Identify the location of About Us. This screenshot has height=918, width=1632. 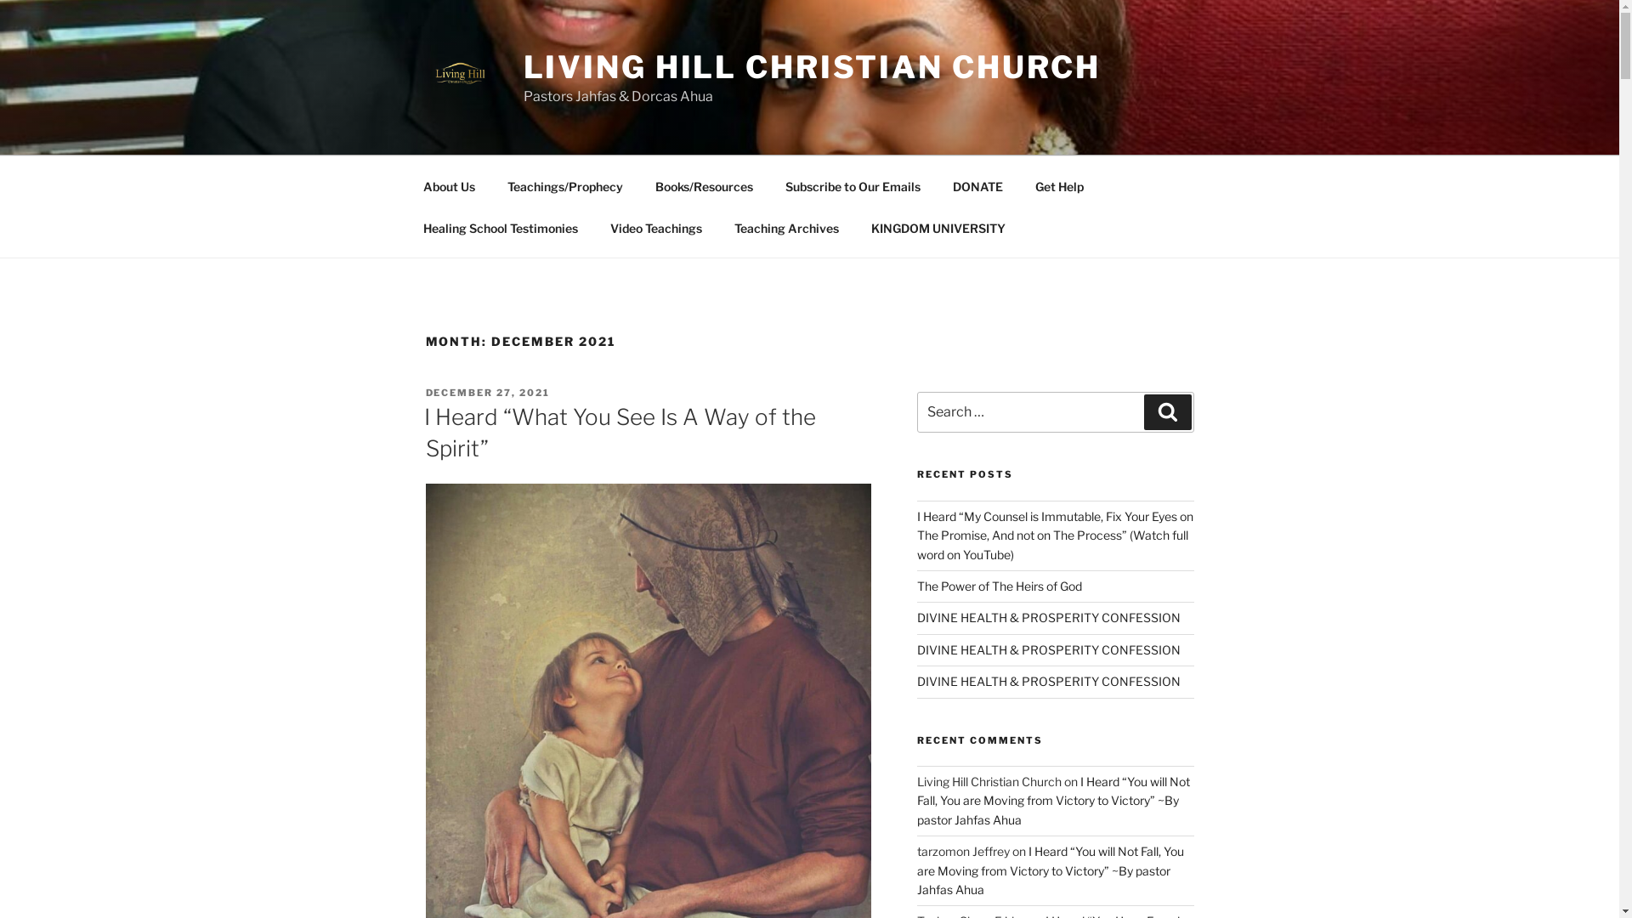
(449, 185).